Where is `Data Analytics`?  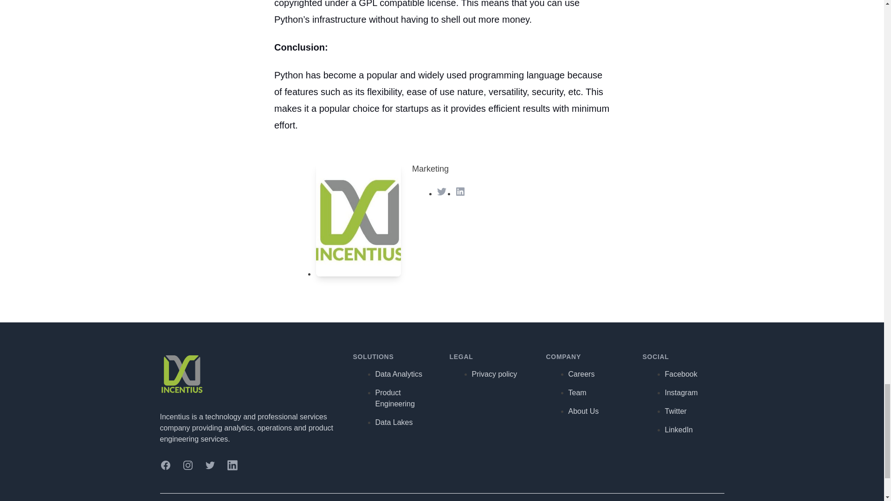 Data Analytics is located at coordinates (398, 374).